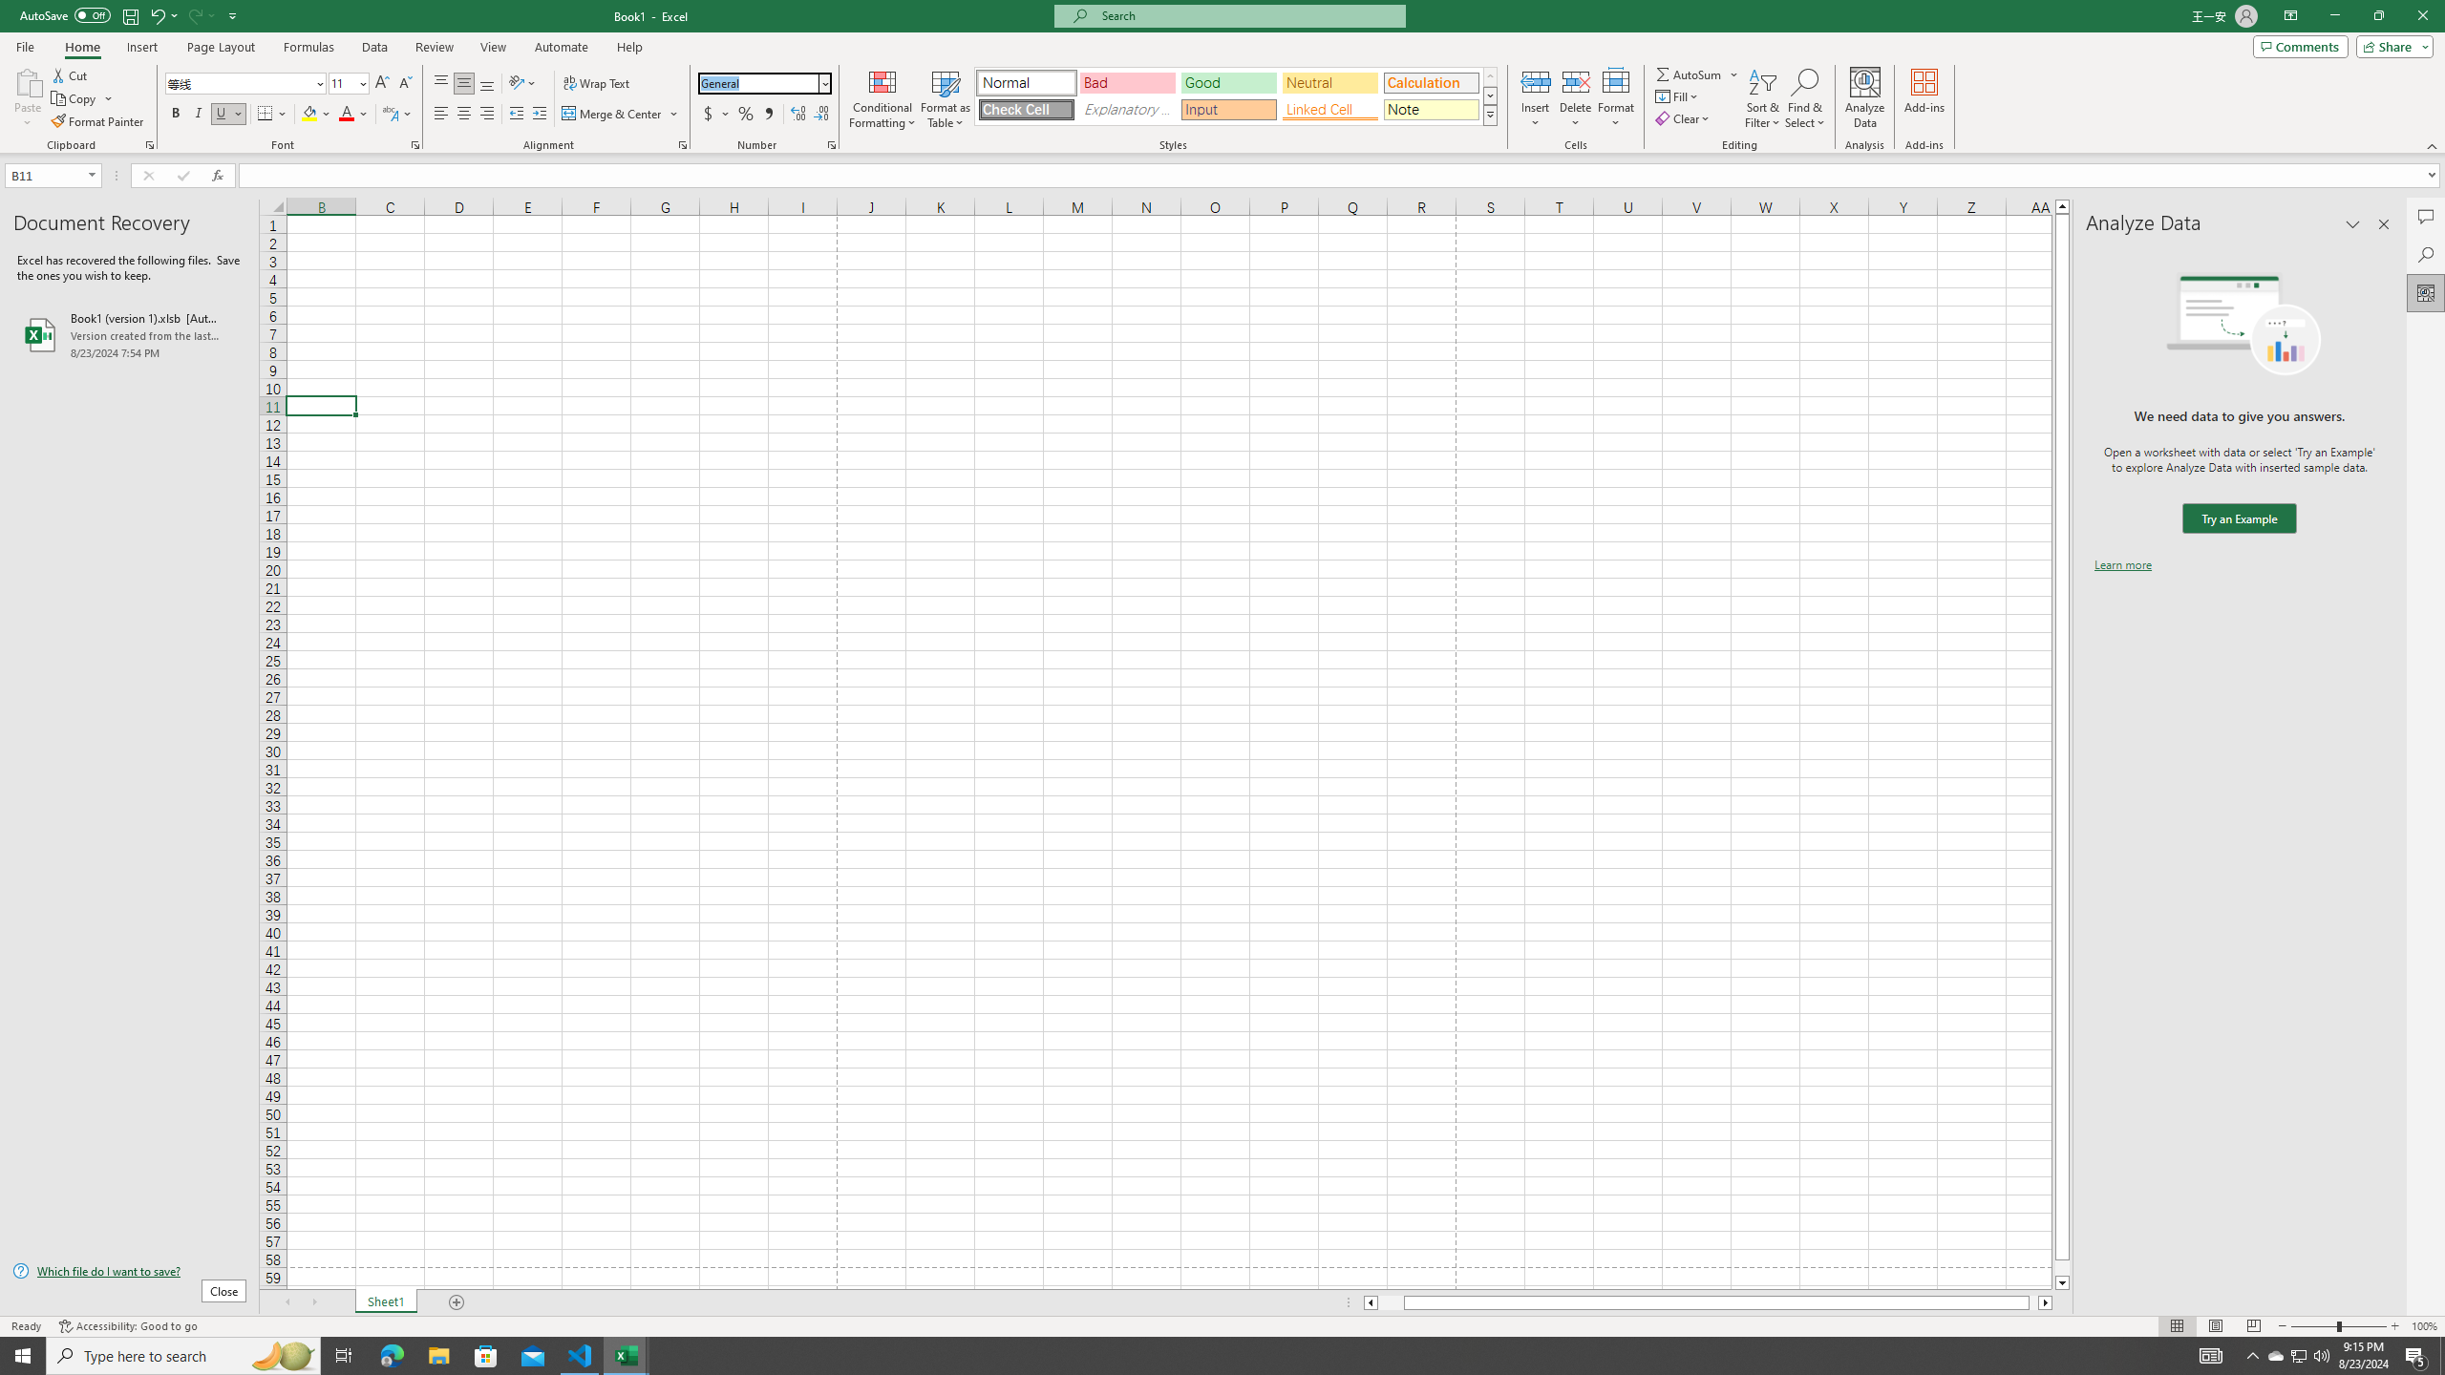 Image resolution: width=2445 pixels, height=1375 pixels. I want to click on Show Phonetic Field, so click(397, 115).